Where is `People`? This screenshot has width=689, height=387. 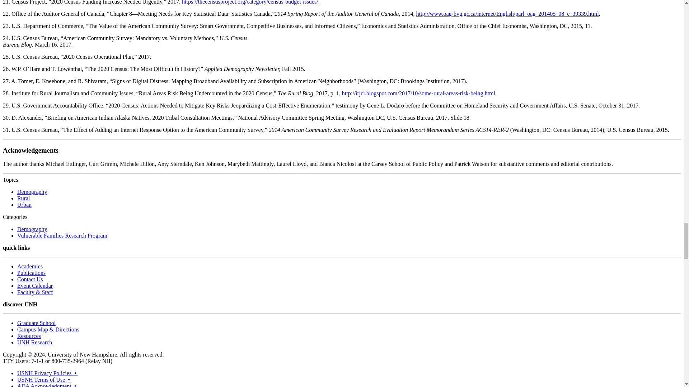
People is located at coordinates (35, 292).